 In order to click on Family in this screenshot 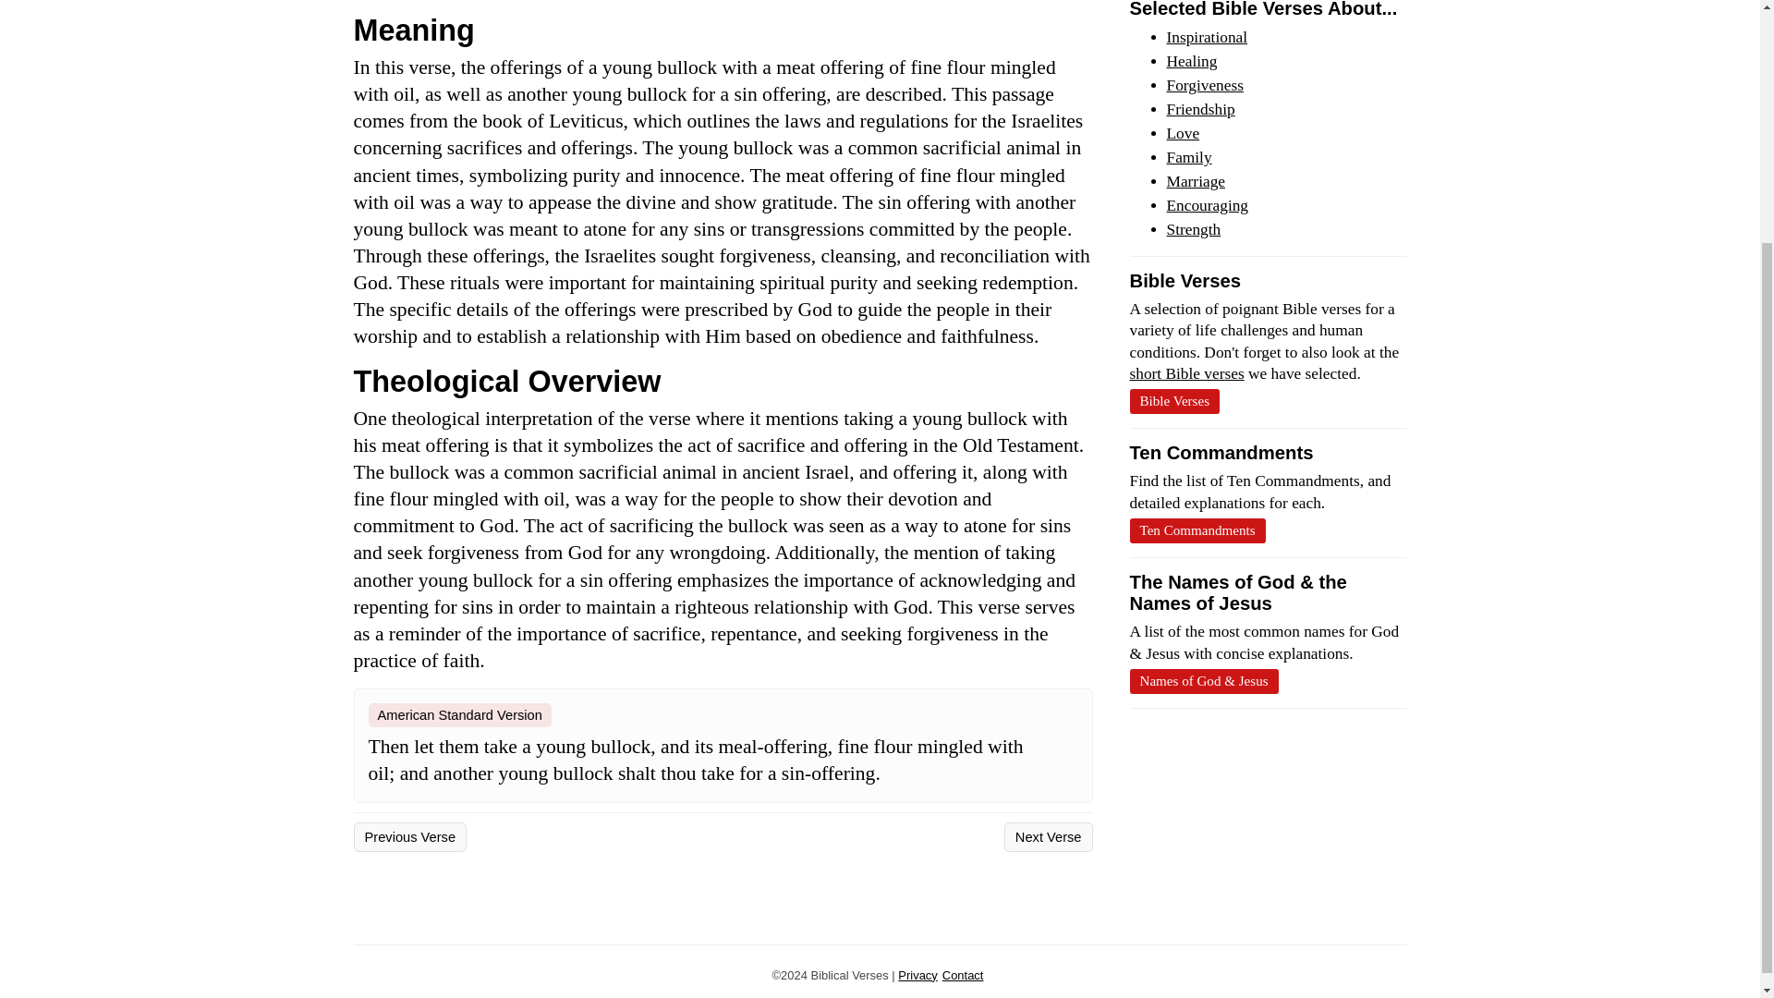, I will do `click(1188, 157)`.